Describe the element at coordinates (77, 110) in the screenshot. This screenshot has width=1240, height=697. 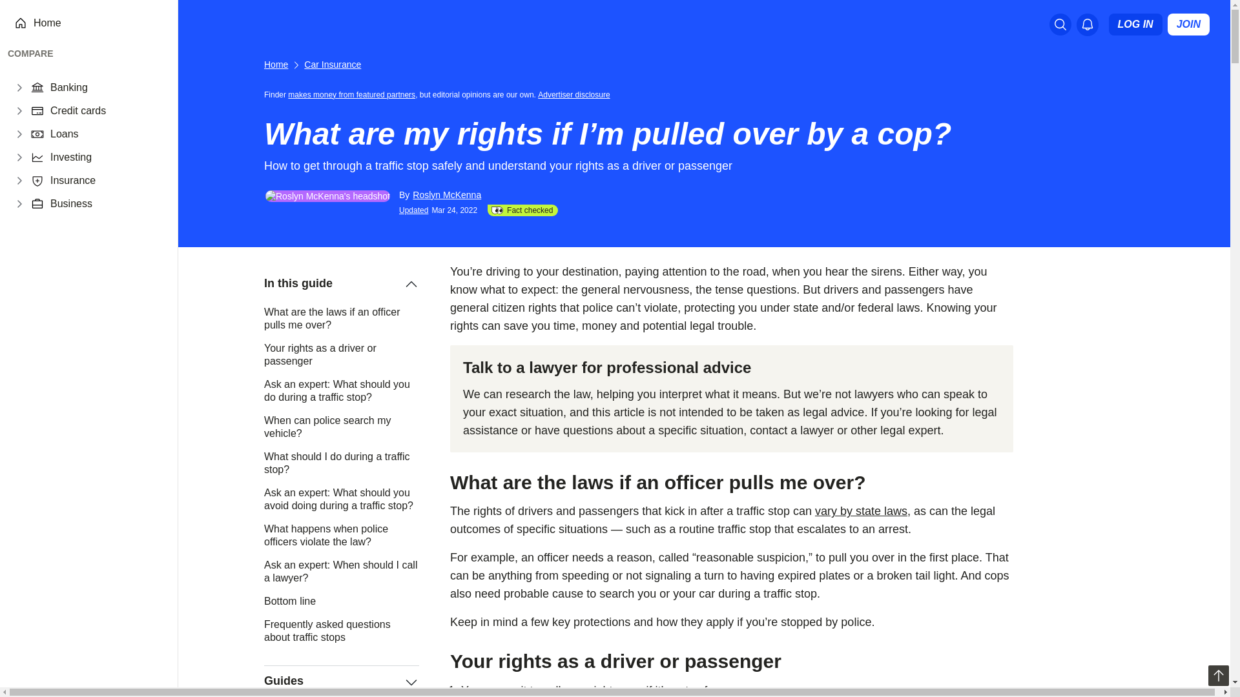
I see `Credit cards` at that location.